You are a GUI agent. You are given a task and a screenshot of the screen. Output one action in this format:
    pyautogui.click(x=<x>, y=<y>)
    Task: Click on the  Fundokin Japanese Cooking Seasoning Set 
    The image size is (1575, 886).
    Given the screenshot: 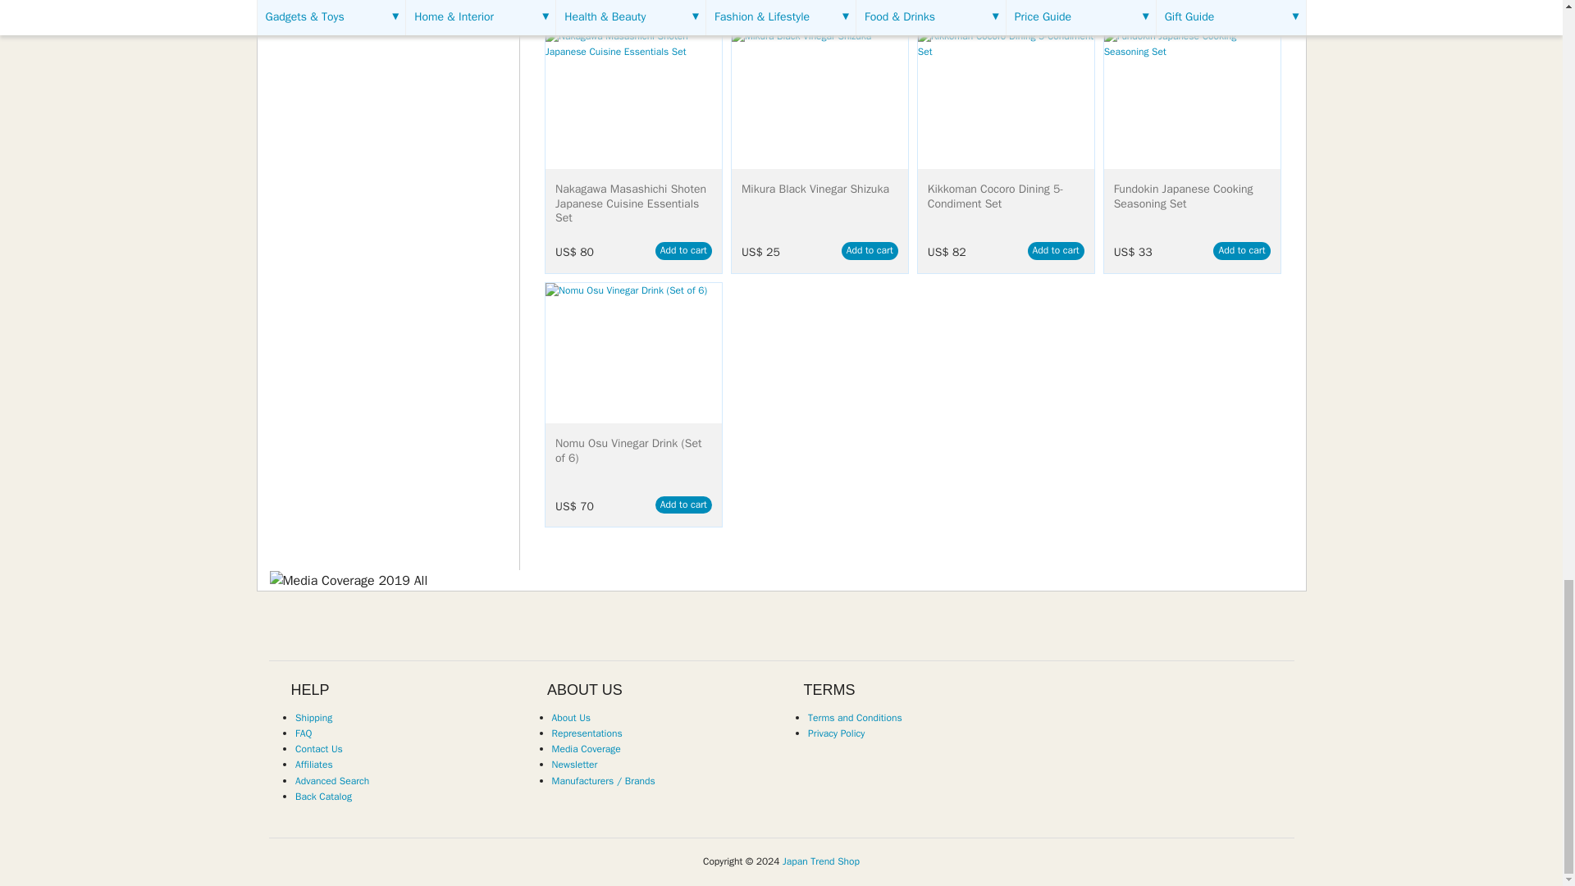 What is the action you would take?
    pyautogui.click(x=1191, y=98)
    